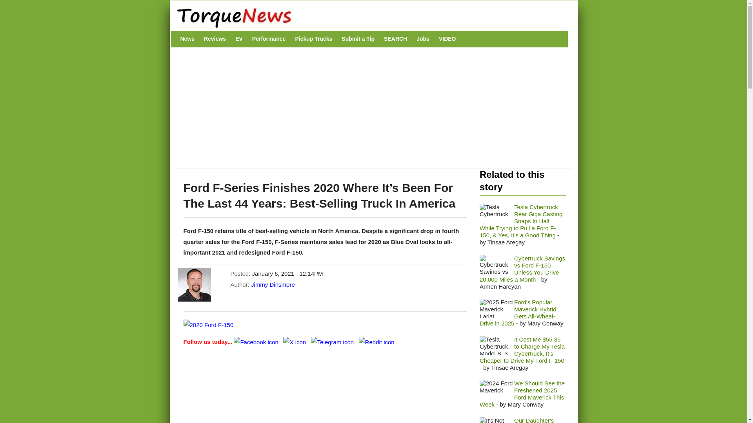 This screenshot has height=423, width=753. I want to click on VIDEO, so click(447, 39).